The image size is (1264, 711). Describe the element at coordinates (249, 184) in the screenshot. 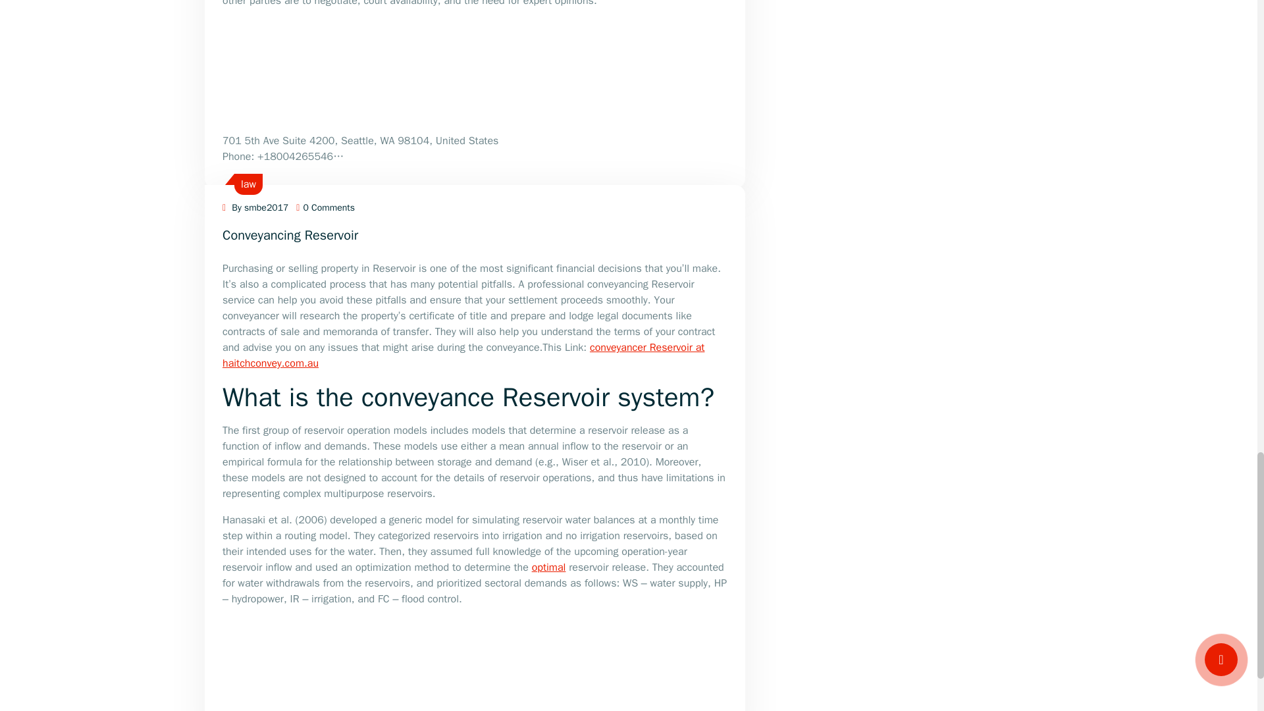

I see `law` at that location.